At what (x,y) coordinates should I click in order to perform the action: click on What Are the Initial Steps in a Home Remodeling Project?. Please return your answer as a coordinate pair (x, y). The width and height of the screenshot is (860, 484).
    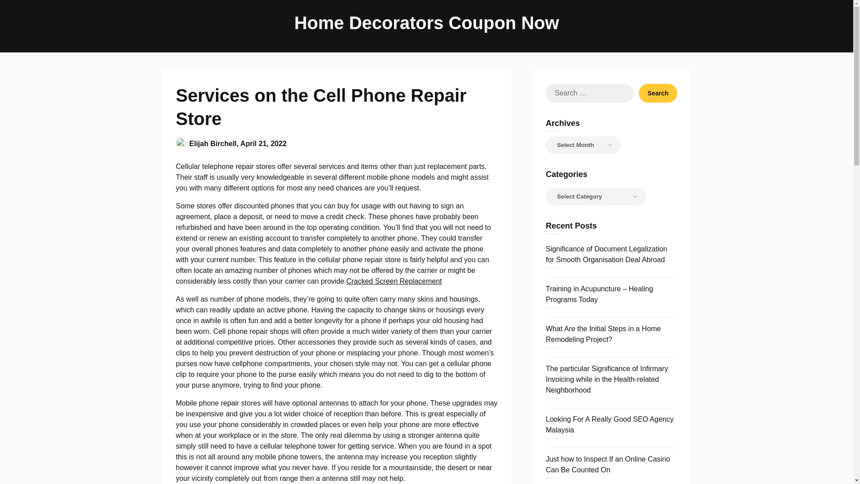
    Looking at the image, I should click on (603, 333).